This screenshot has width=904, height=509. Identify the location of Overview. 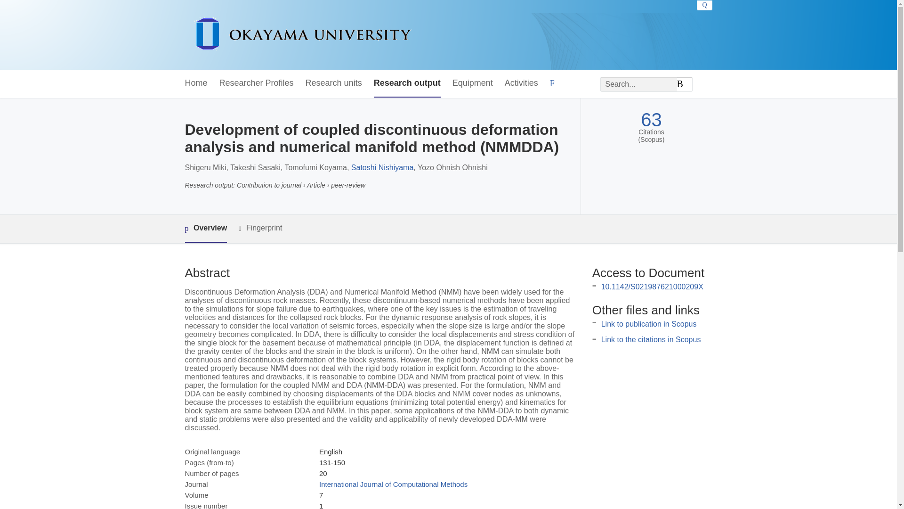
(205, 229).